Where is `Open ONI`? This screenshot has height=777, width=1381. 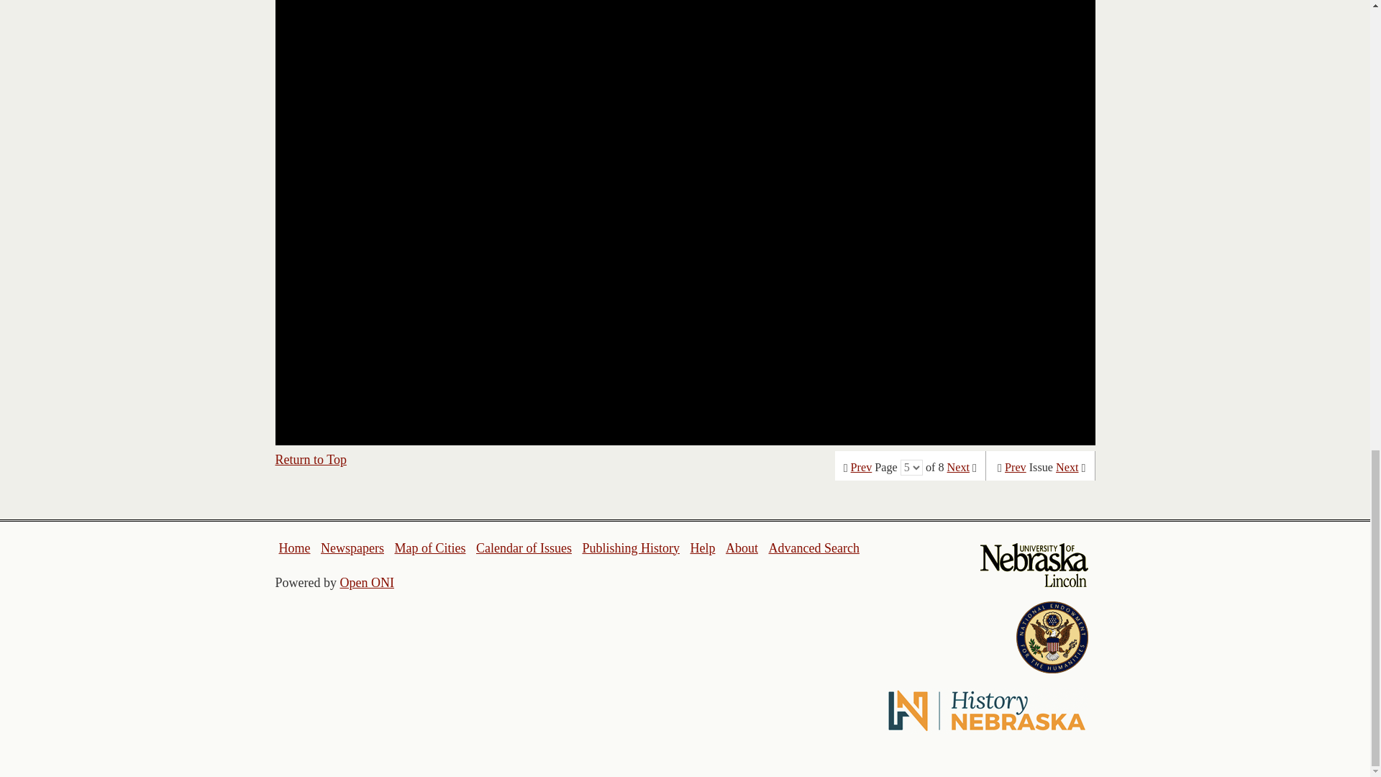 Open ONI is located at coordinates (367, 583).